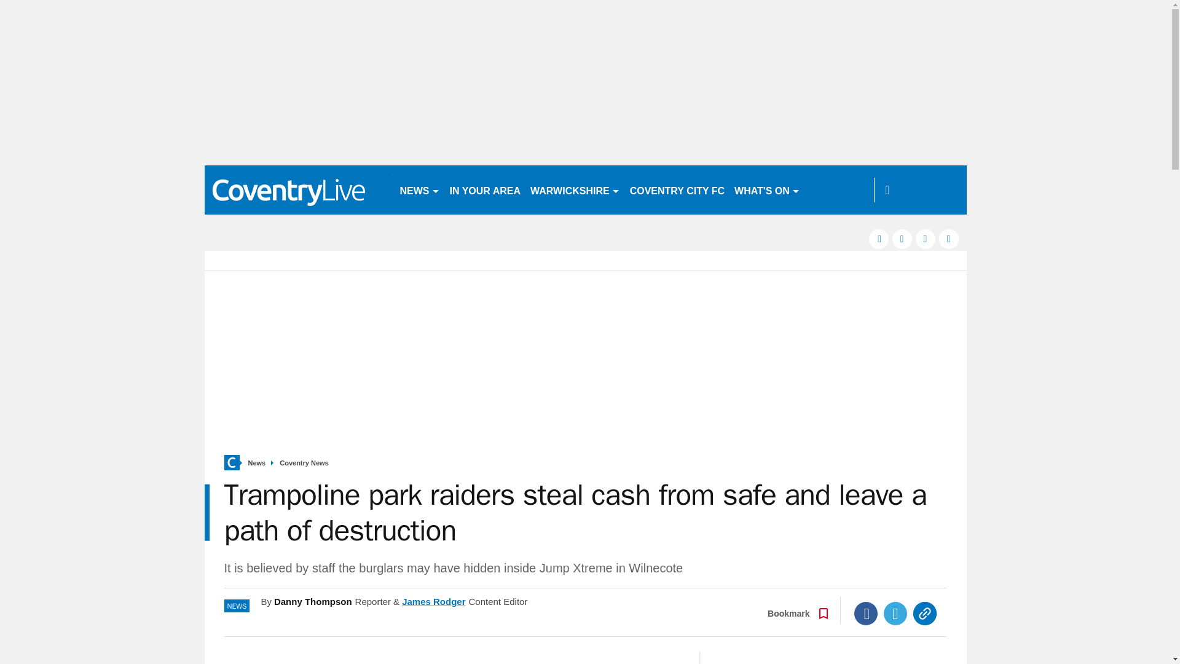 This screenshot has width=1180, height=664. Describe the element at coordinates (486, 189) in the screenshot. I see `IN YOUR AREA` at that location.